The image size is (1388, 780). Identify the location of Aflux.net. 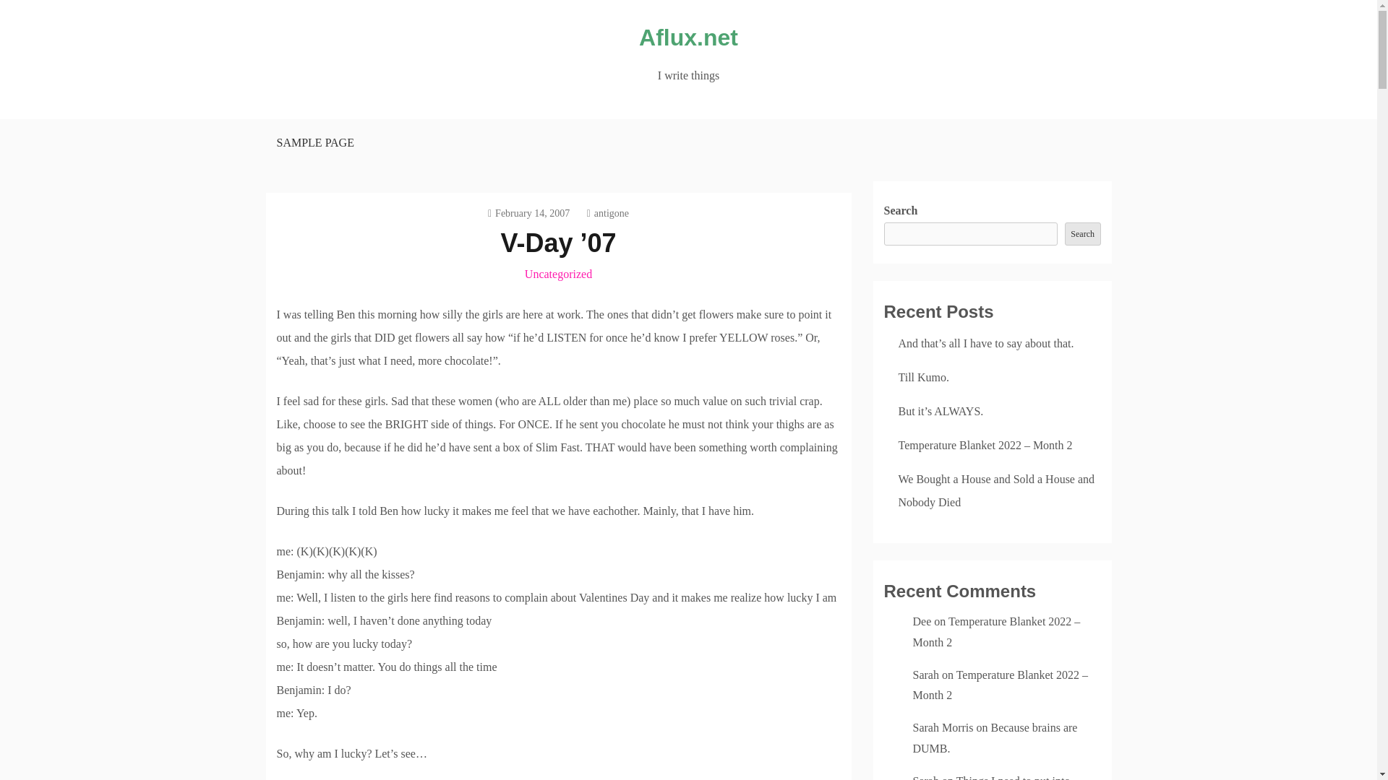
(688, 38).